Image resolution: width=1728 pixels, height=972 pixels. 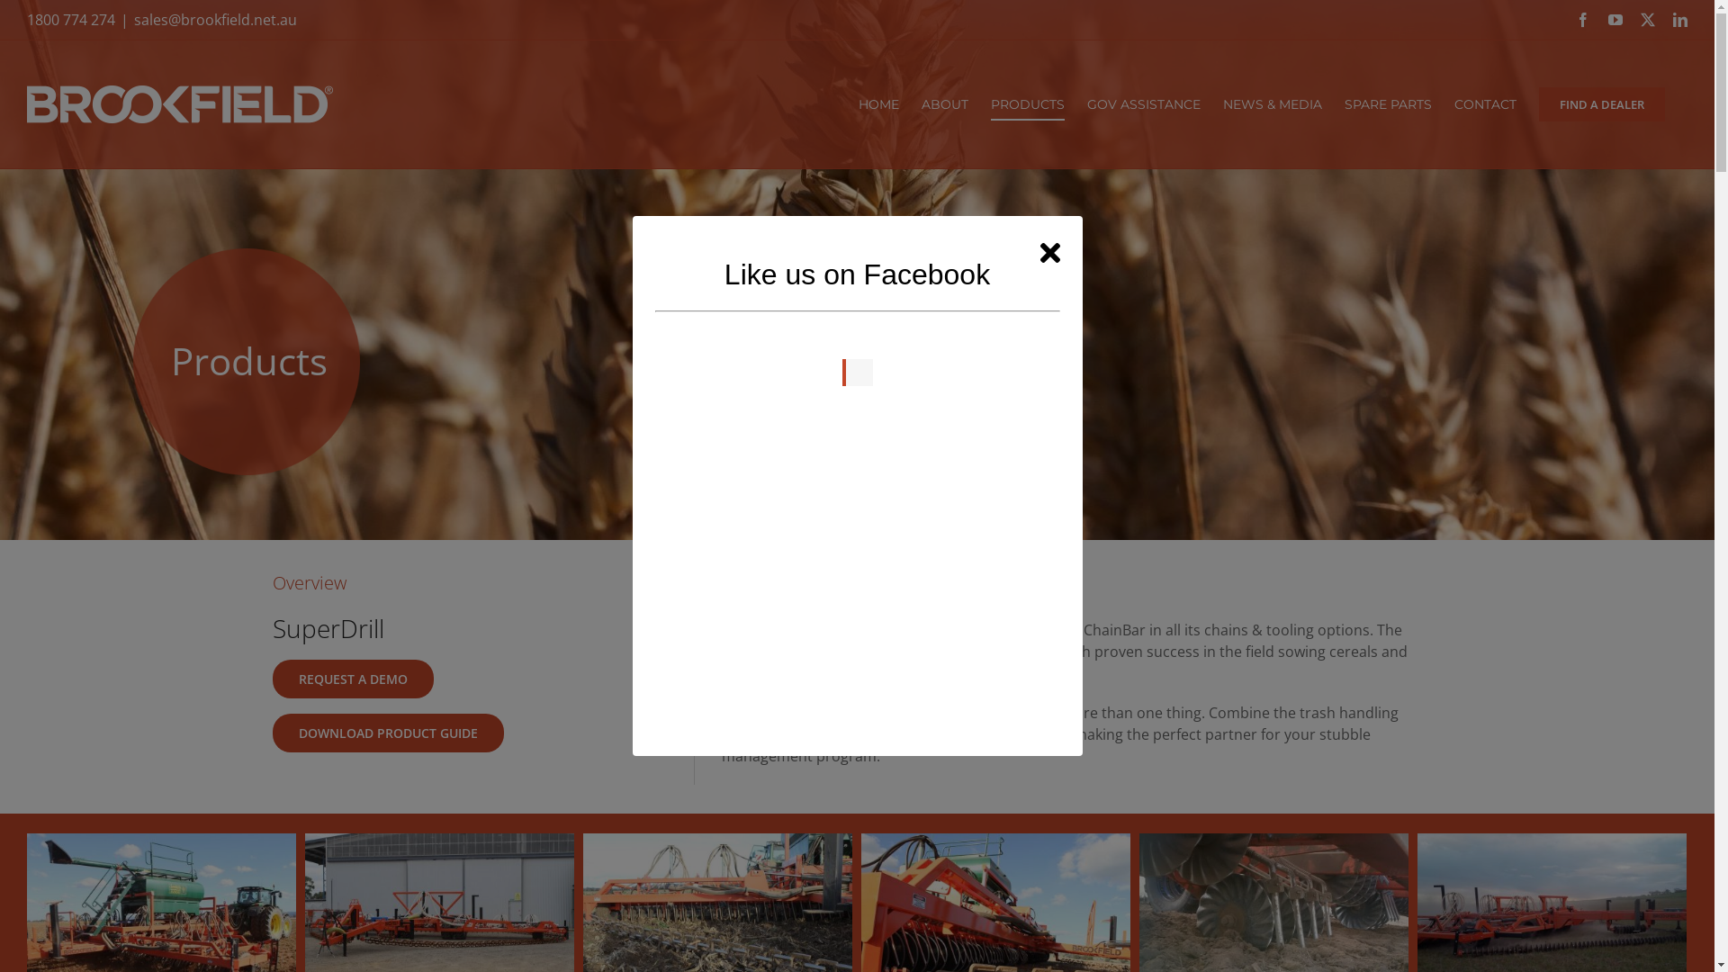 What do you see at coordinates (1144, 104) in the screenshot?
I see `GOV ASSISTANCE` at bounding box center [1144, 104].